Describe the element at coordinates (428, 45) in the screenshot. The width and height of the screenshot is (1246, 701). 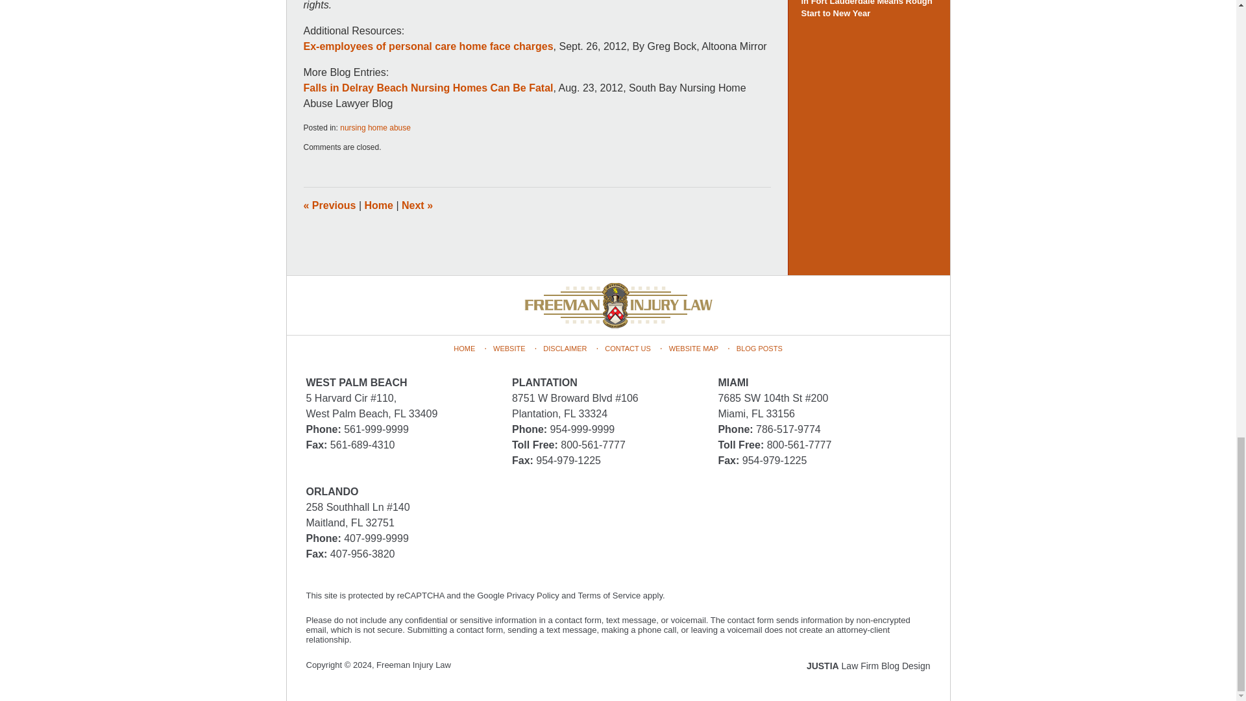
I see `Ex-employees of personal care home face charges` at that location.